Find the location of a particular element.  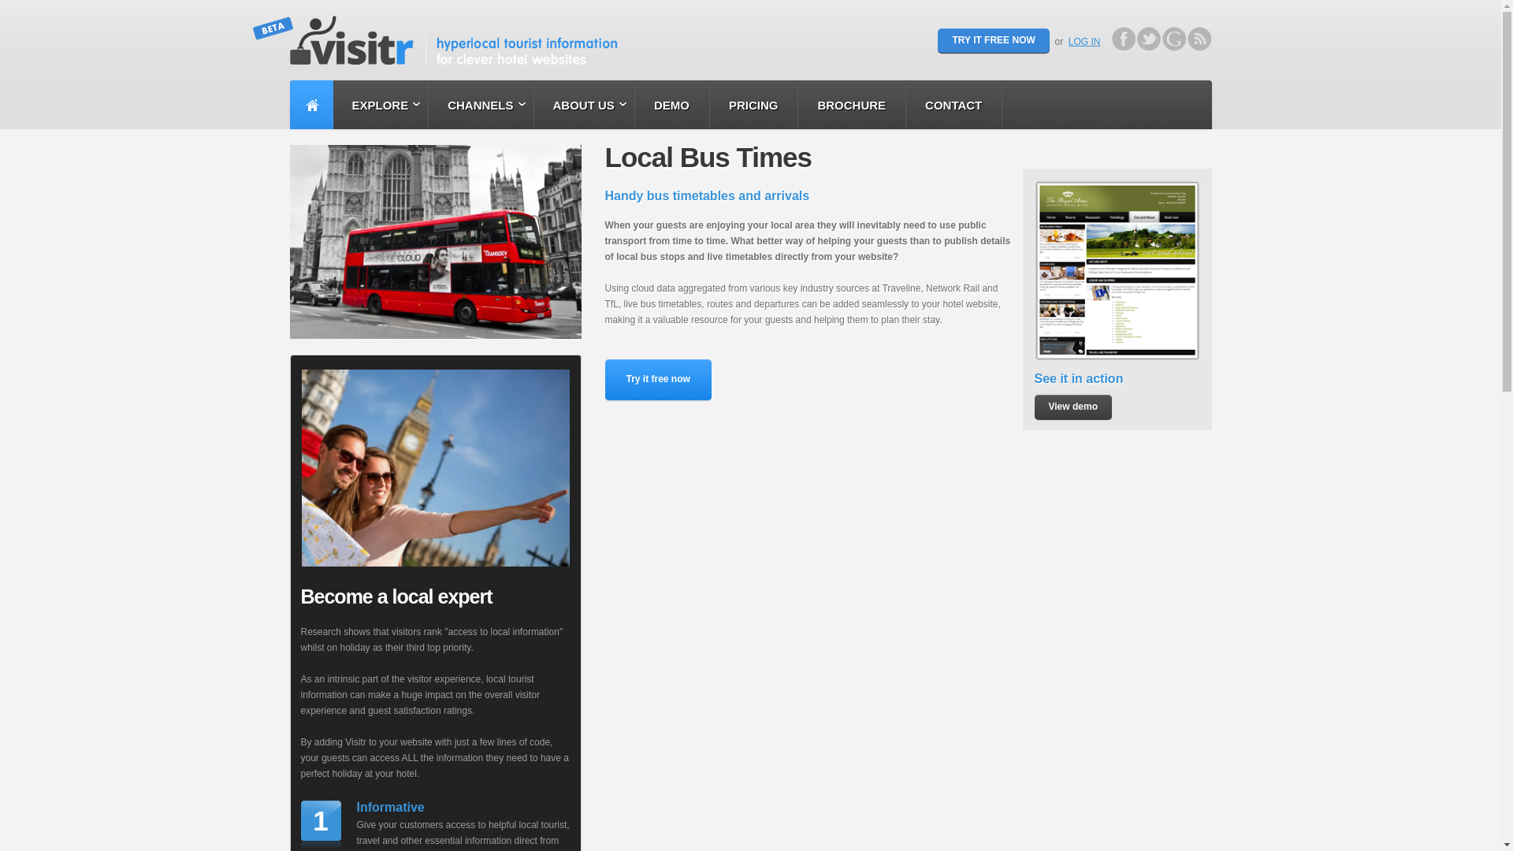

EXPLORE is located at coordinates (380, 104).